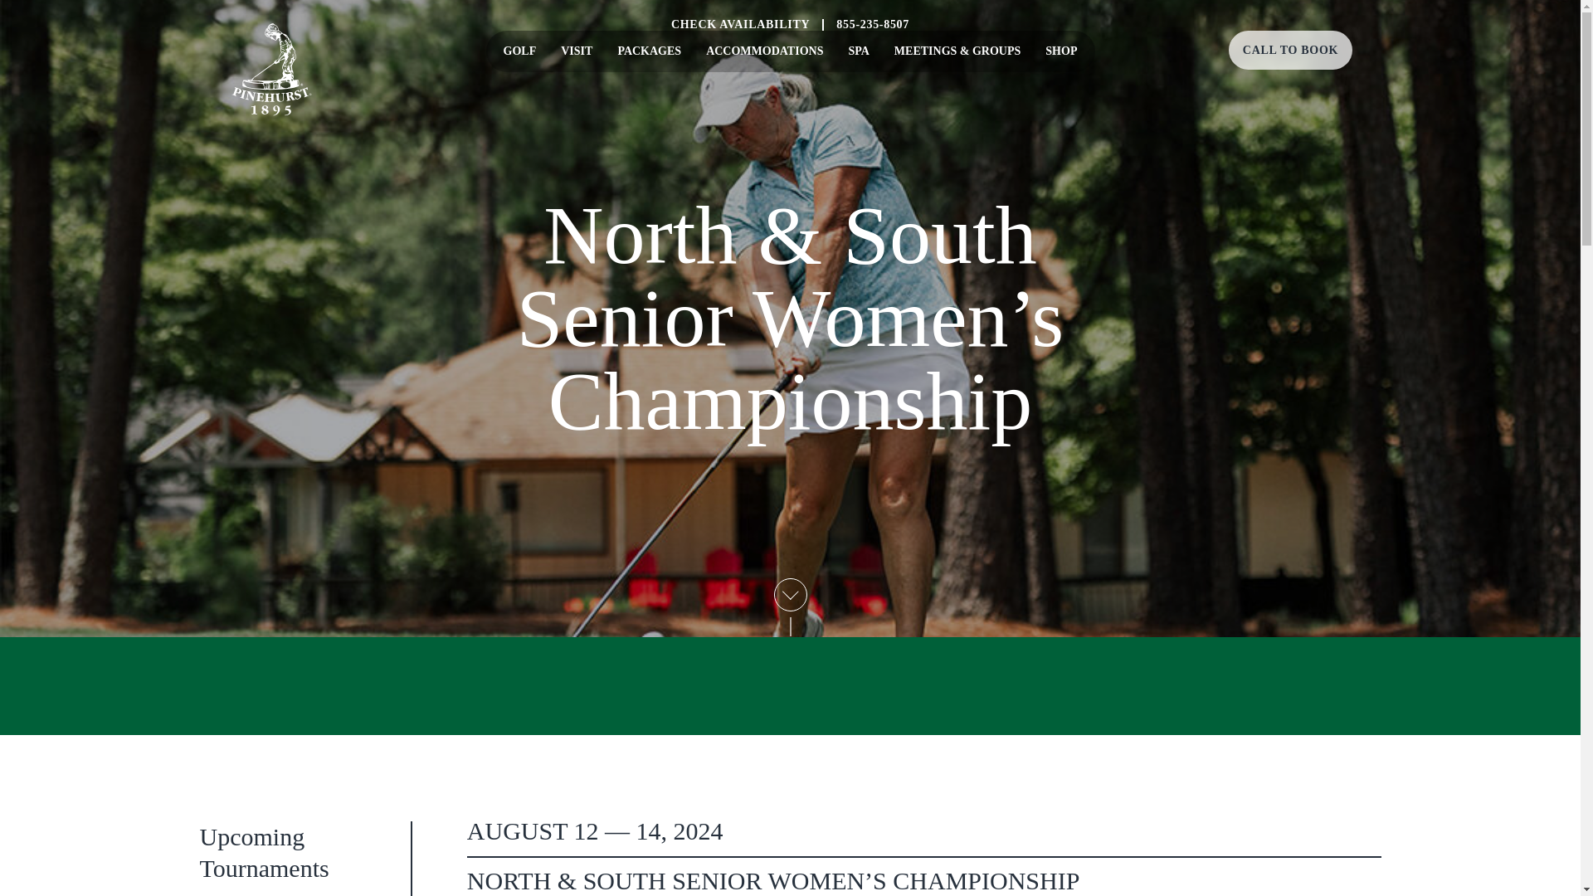 The width and height of the screenshot is (1593, 896). What do you see at coordinates (649, 51) in the screenshot?
I see `Packages for trips to Pinehurst` at bounding box center [649, 51].